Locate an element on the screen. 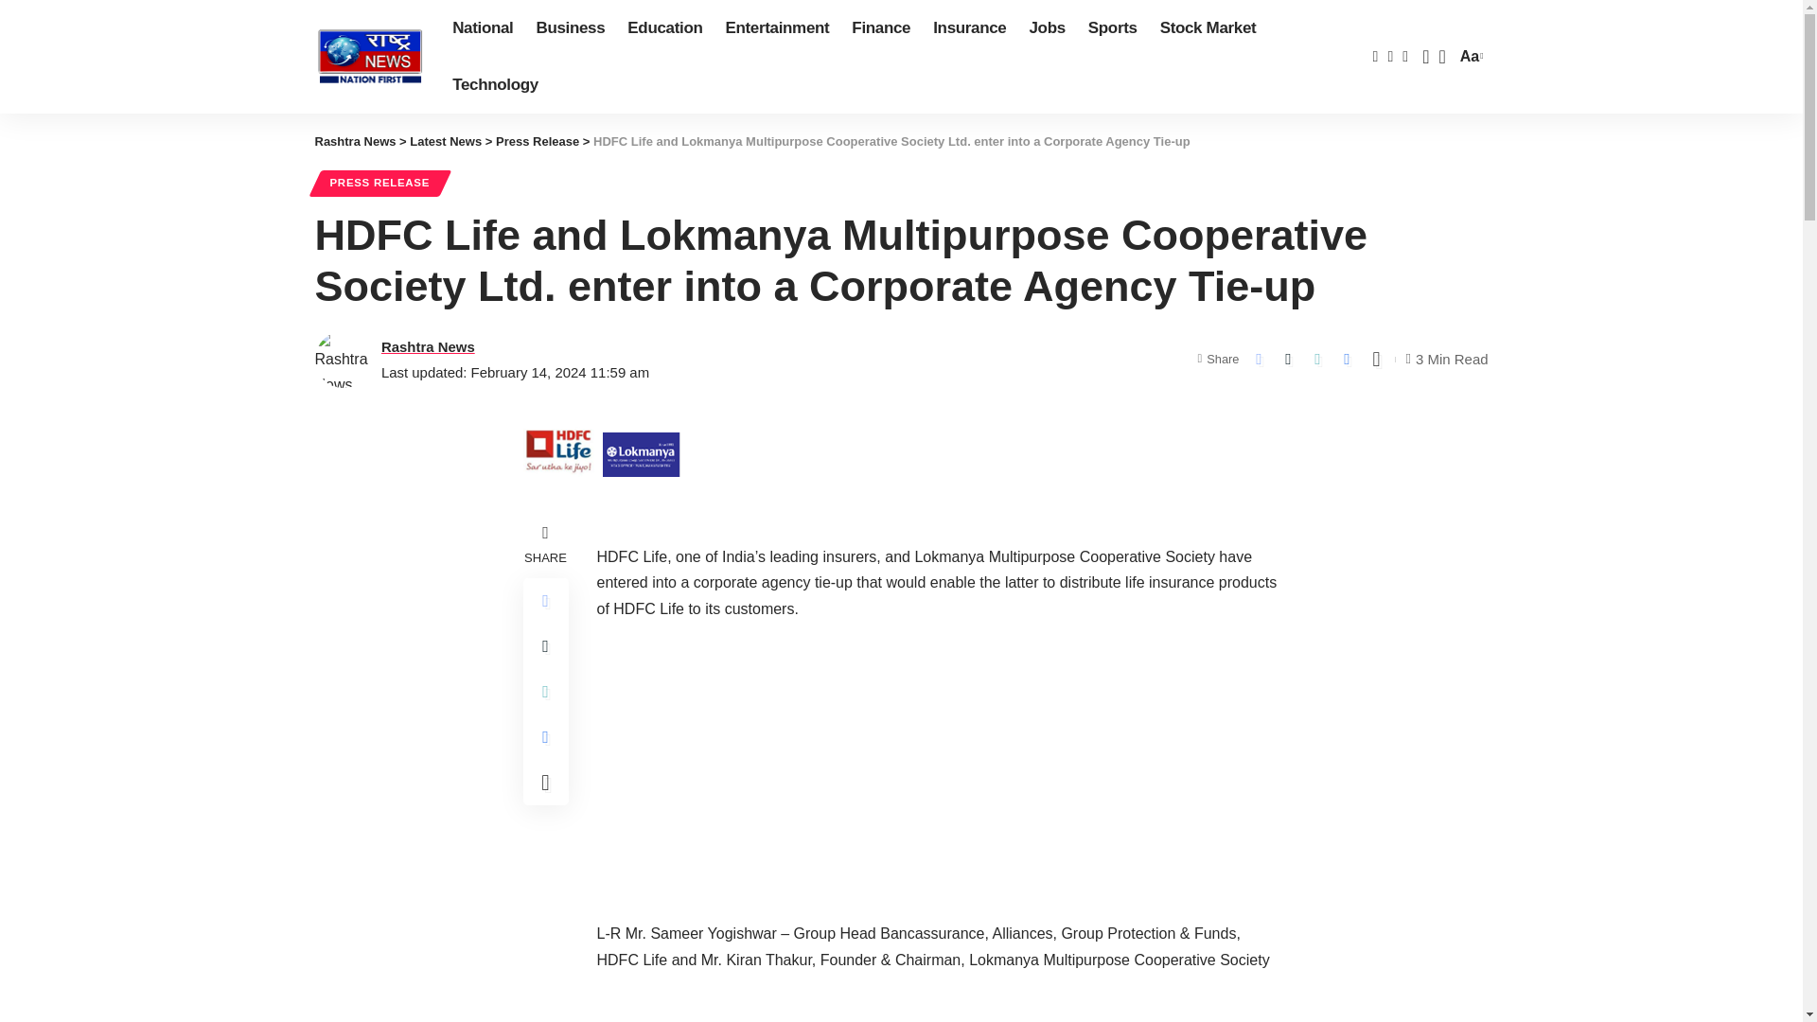  Go to Rashtra News. is located at coordinates (496, 85).